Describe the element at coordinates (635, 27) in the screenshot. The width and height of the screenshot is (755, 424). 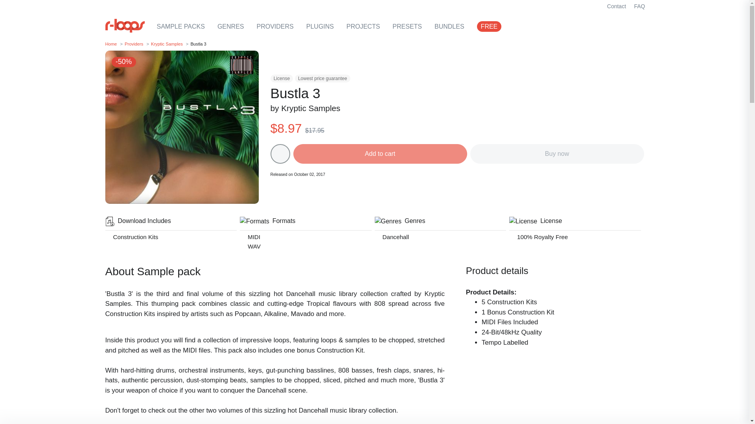
I see `Login button` at that location.